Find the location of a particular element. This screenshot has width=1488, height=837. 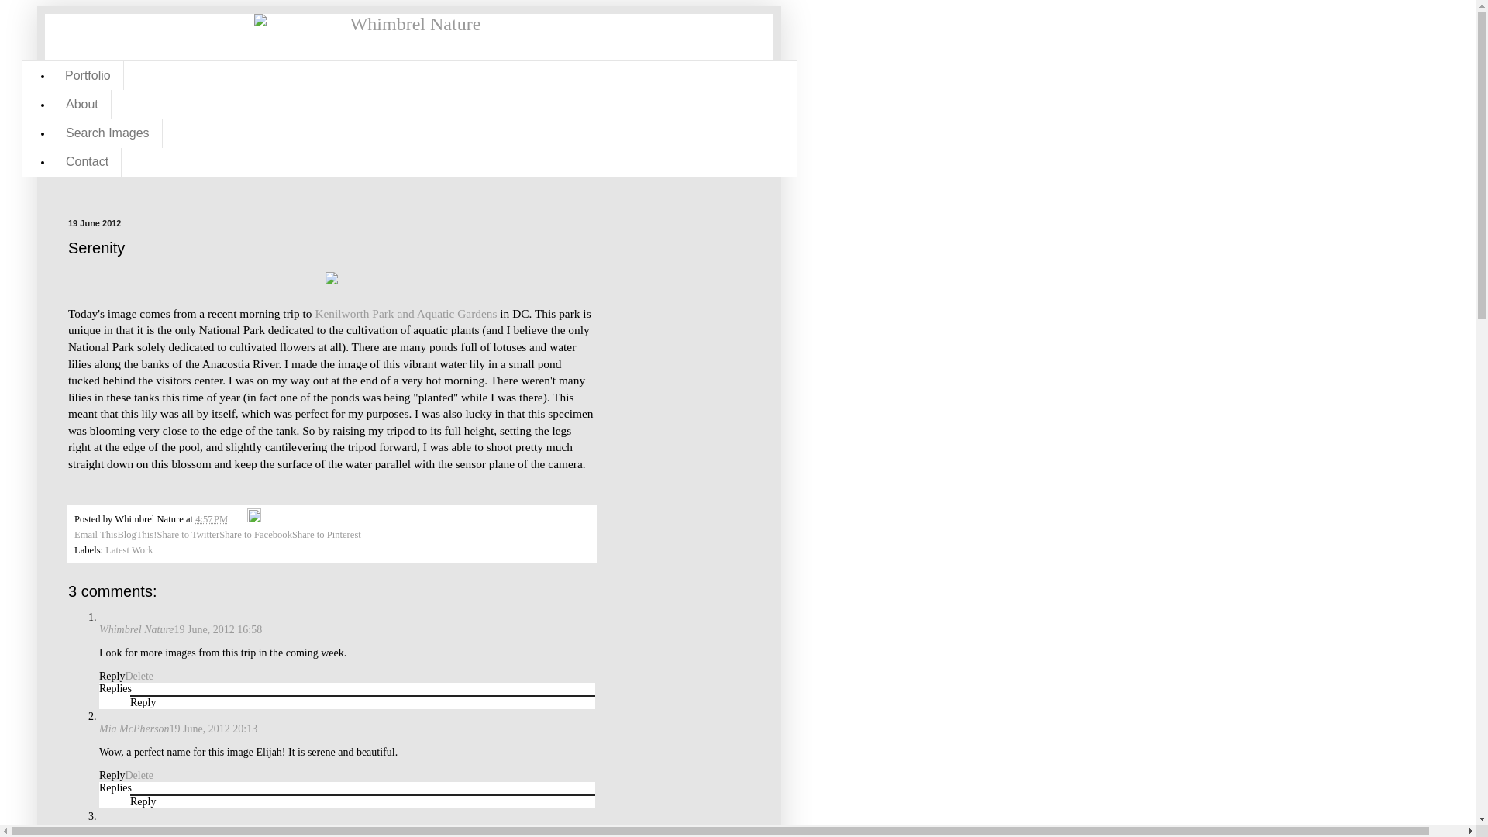

Search Images is located at coordinates (107, 133).